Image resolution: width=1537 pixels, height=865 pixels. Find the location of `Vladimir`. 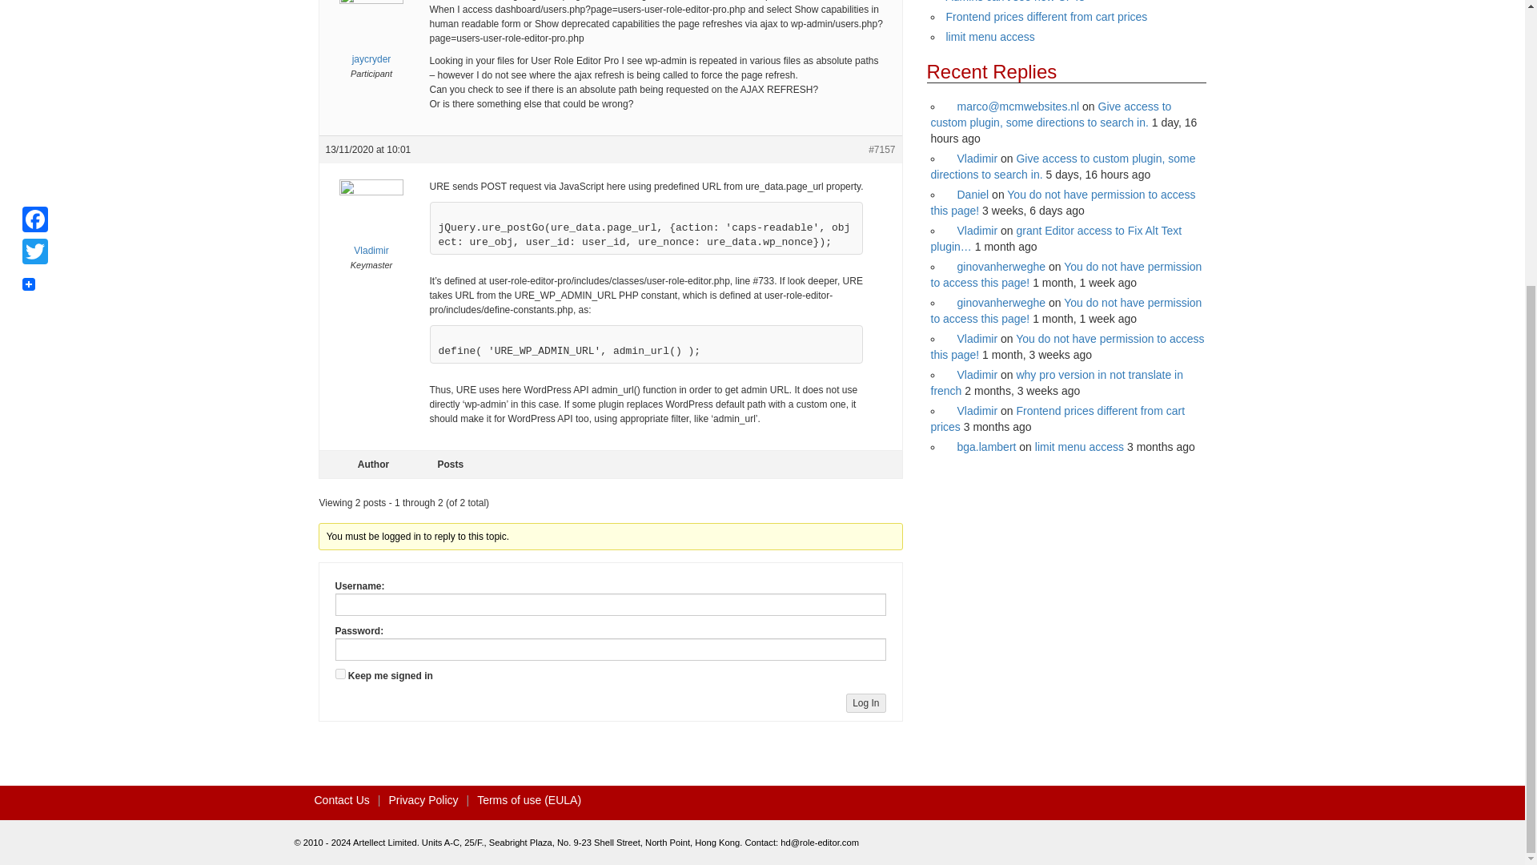

Vladimir is located at coordinates (972, 159).